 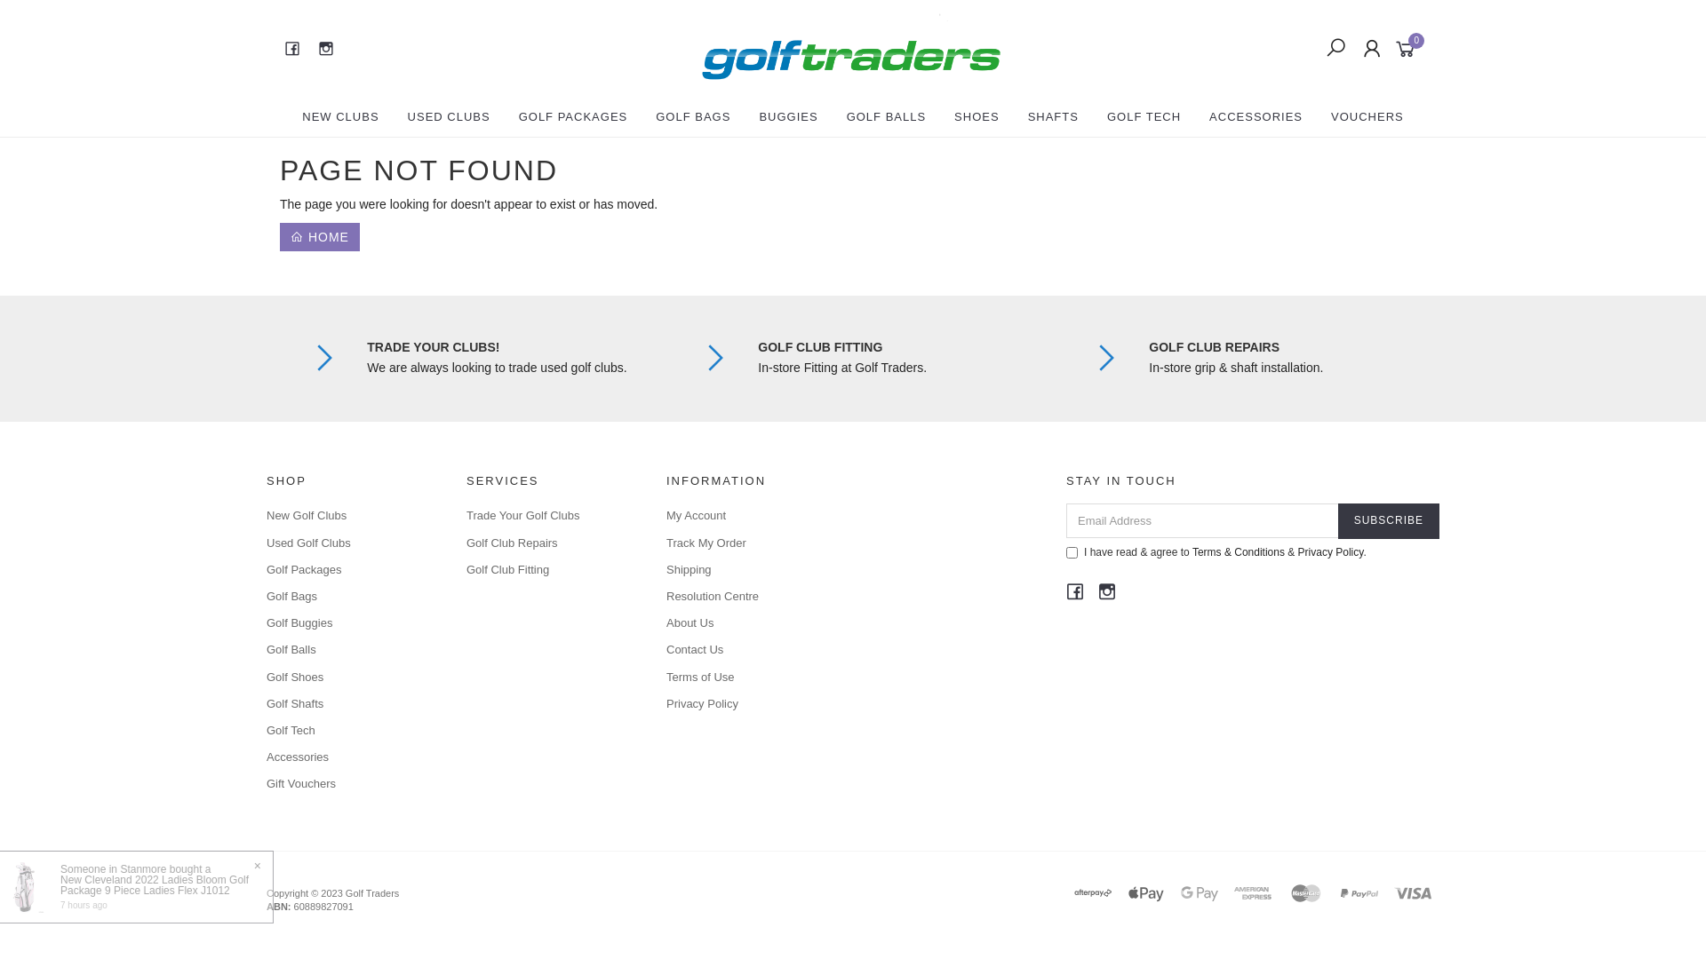 I want to click on USED CLUBS, so click(x=450, y=117).